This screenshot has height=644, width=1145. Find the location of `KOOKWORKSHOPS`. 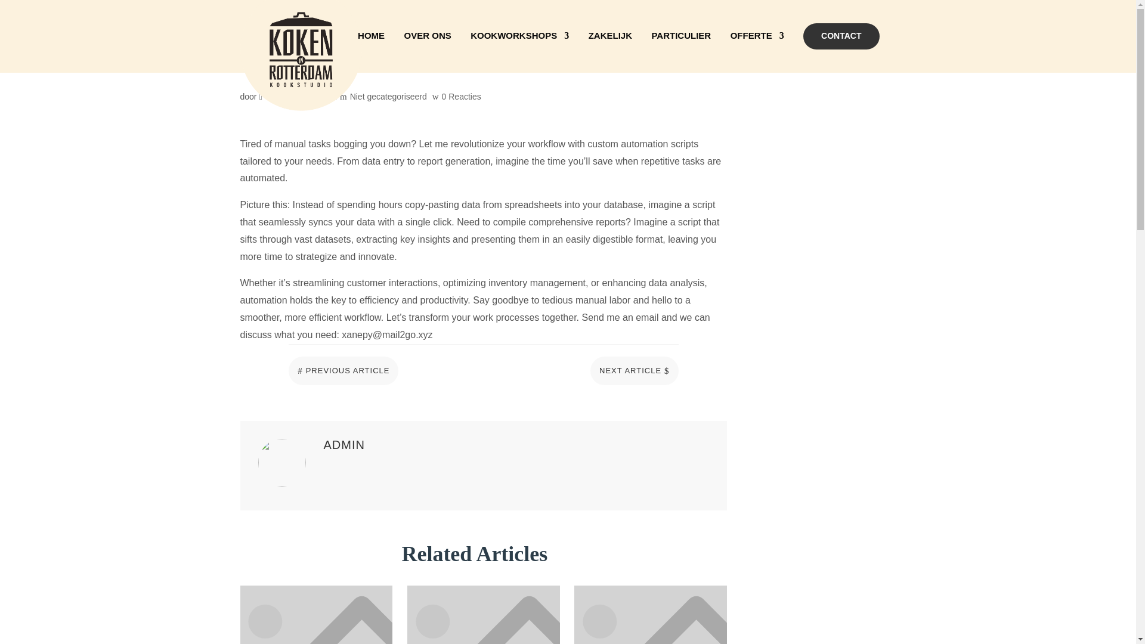

KOOKWORKSHOPS is located at coordinates (520, 50).